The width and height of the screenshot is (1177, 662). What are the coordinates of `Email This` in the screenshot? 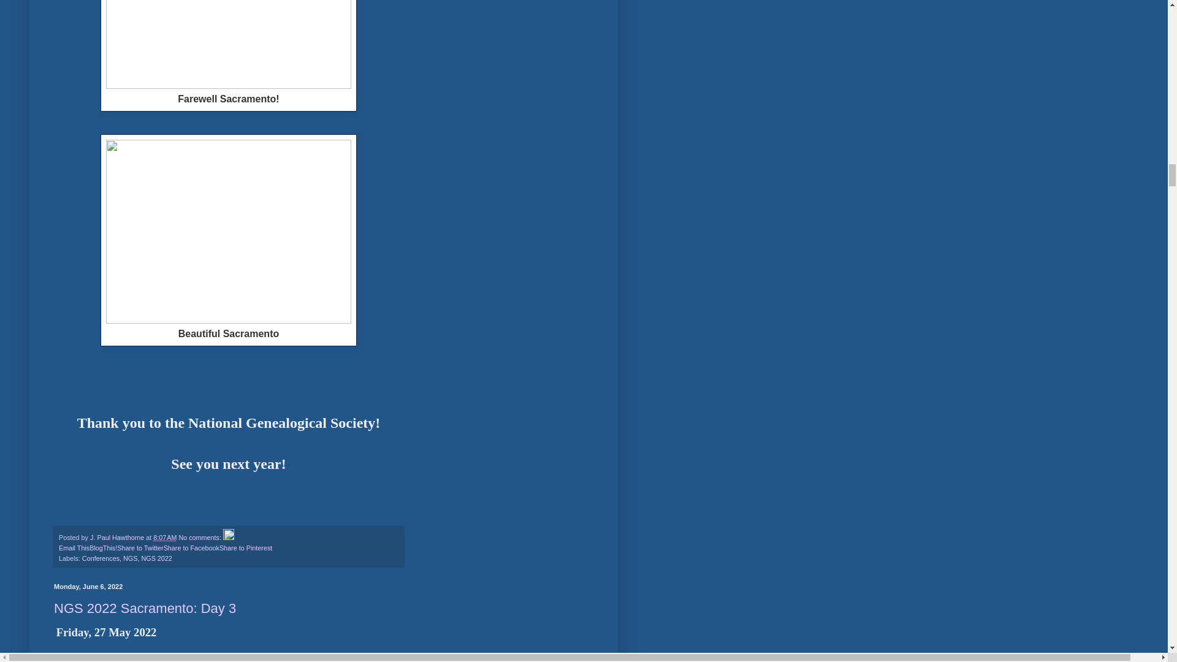 It's located at (74, 547).